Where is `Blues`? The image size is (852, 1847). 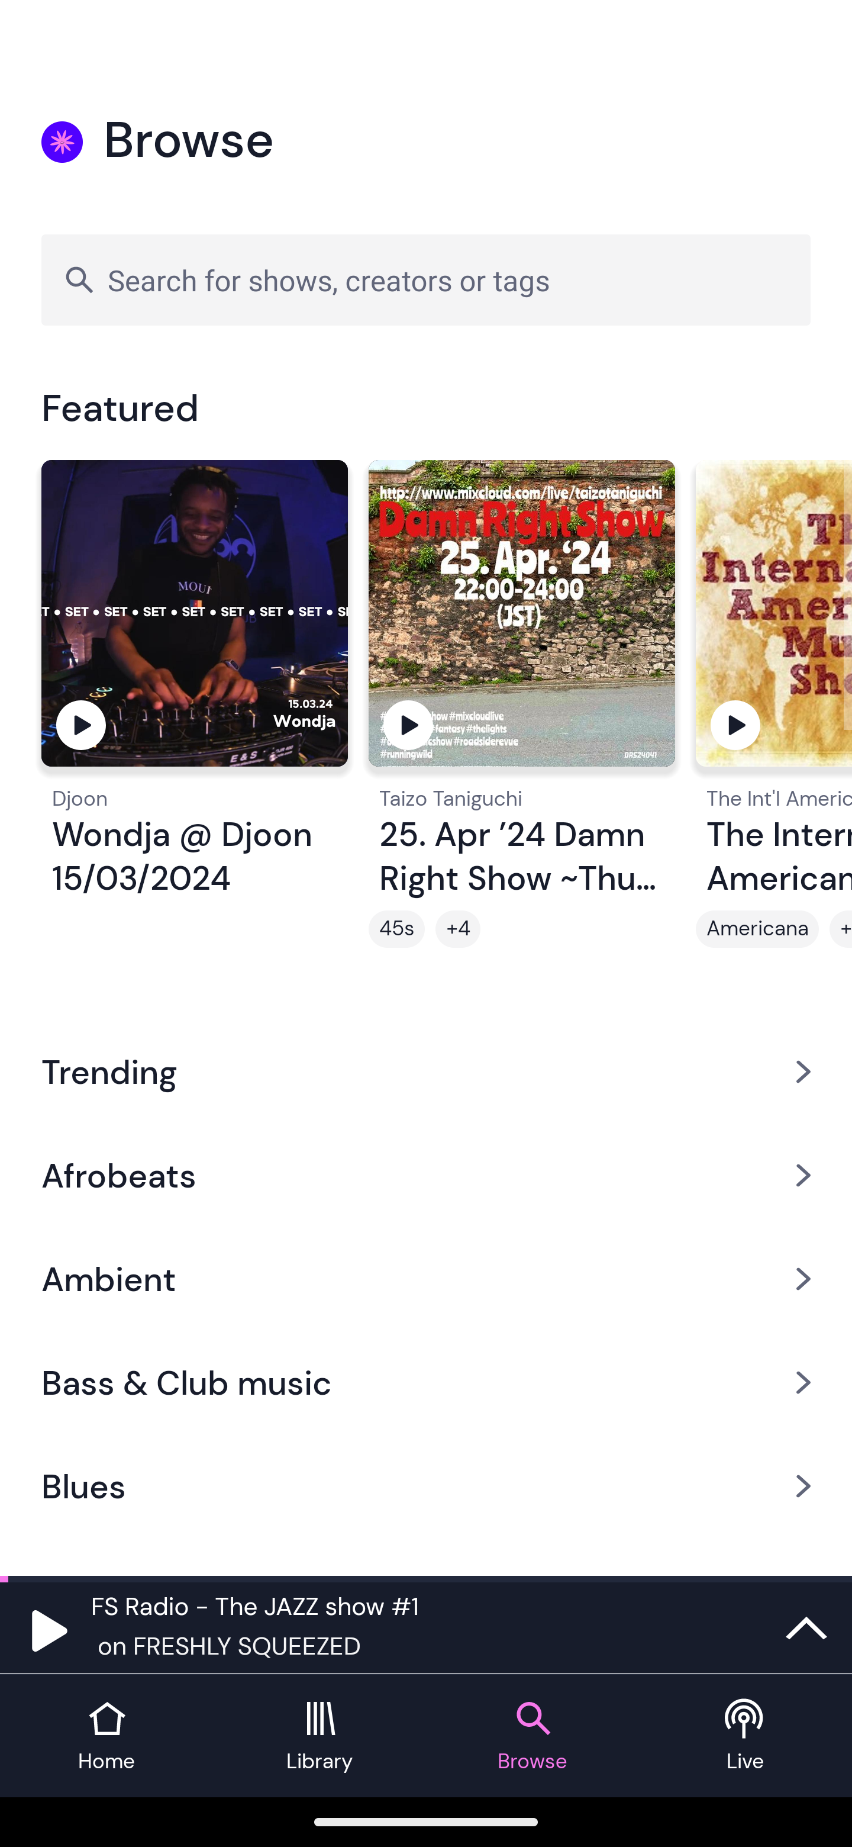 Blues is located at coordinates (426, 1486).